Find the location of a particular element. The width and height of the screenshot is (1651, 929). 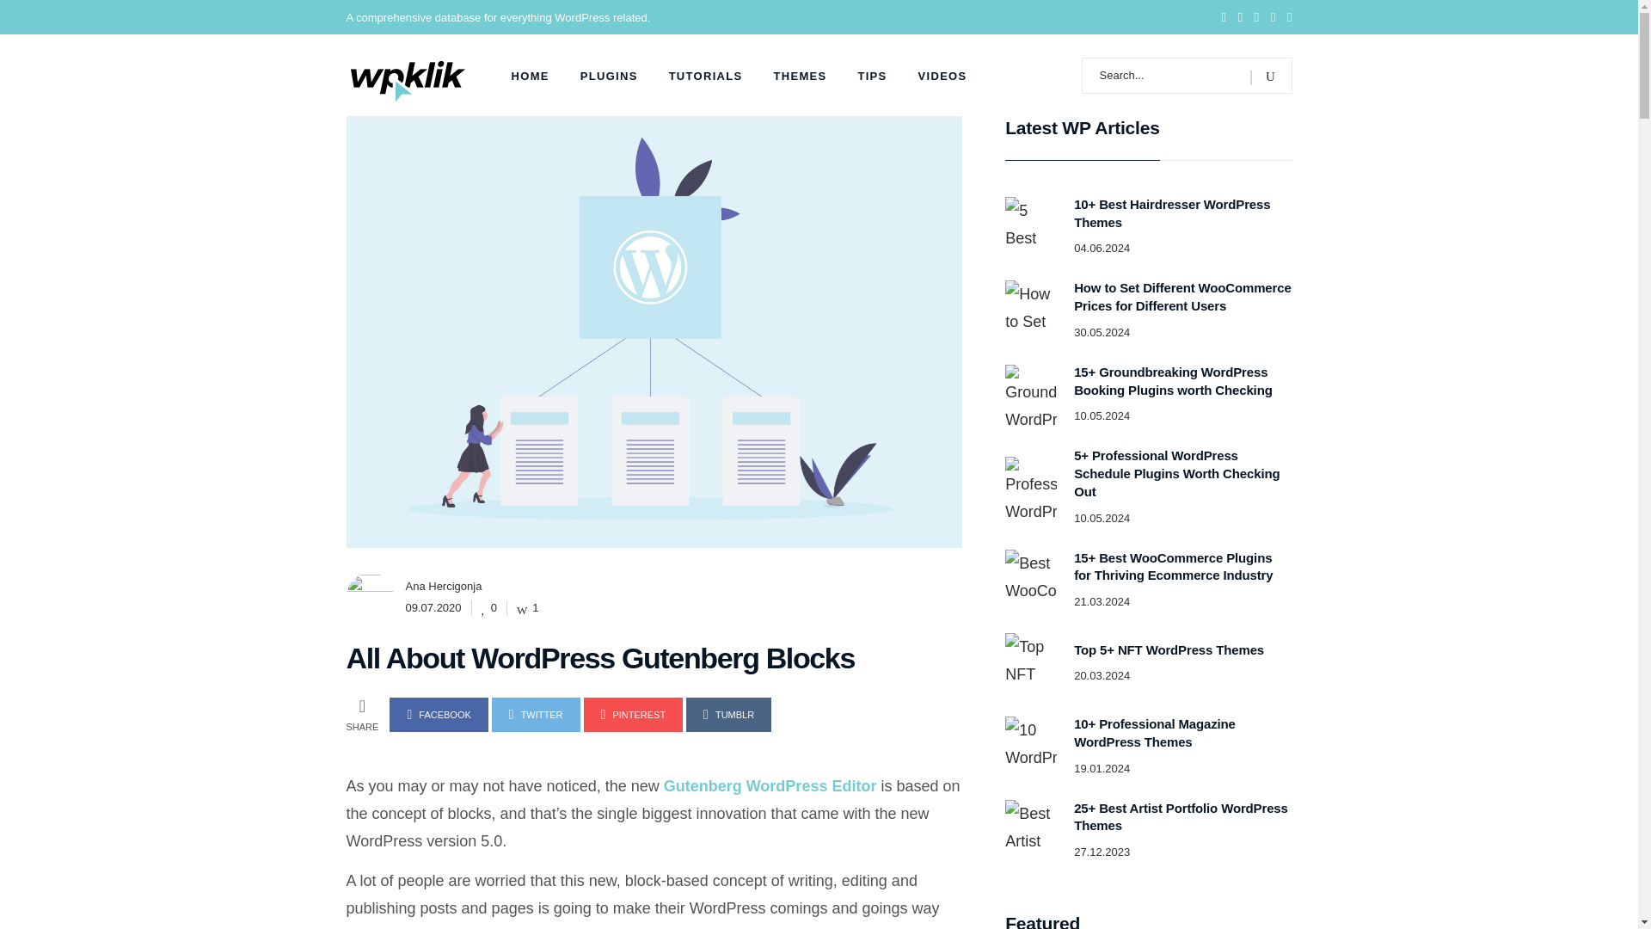

0 is located at coordinates (488, 607).